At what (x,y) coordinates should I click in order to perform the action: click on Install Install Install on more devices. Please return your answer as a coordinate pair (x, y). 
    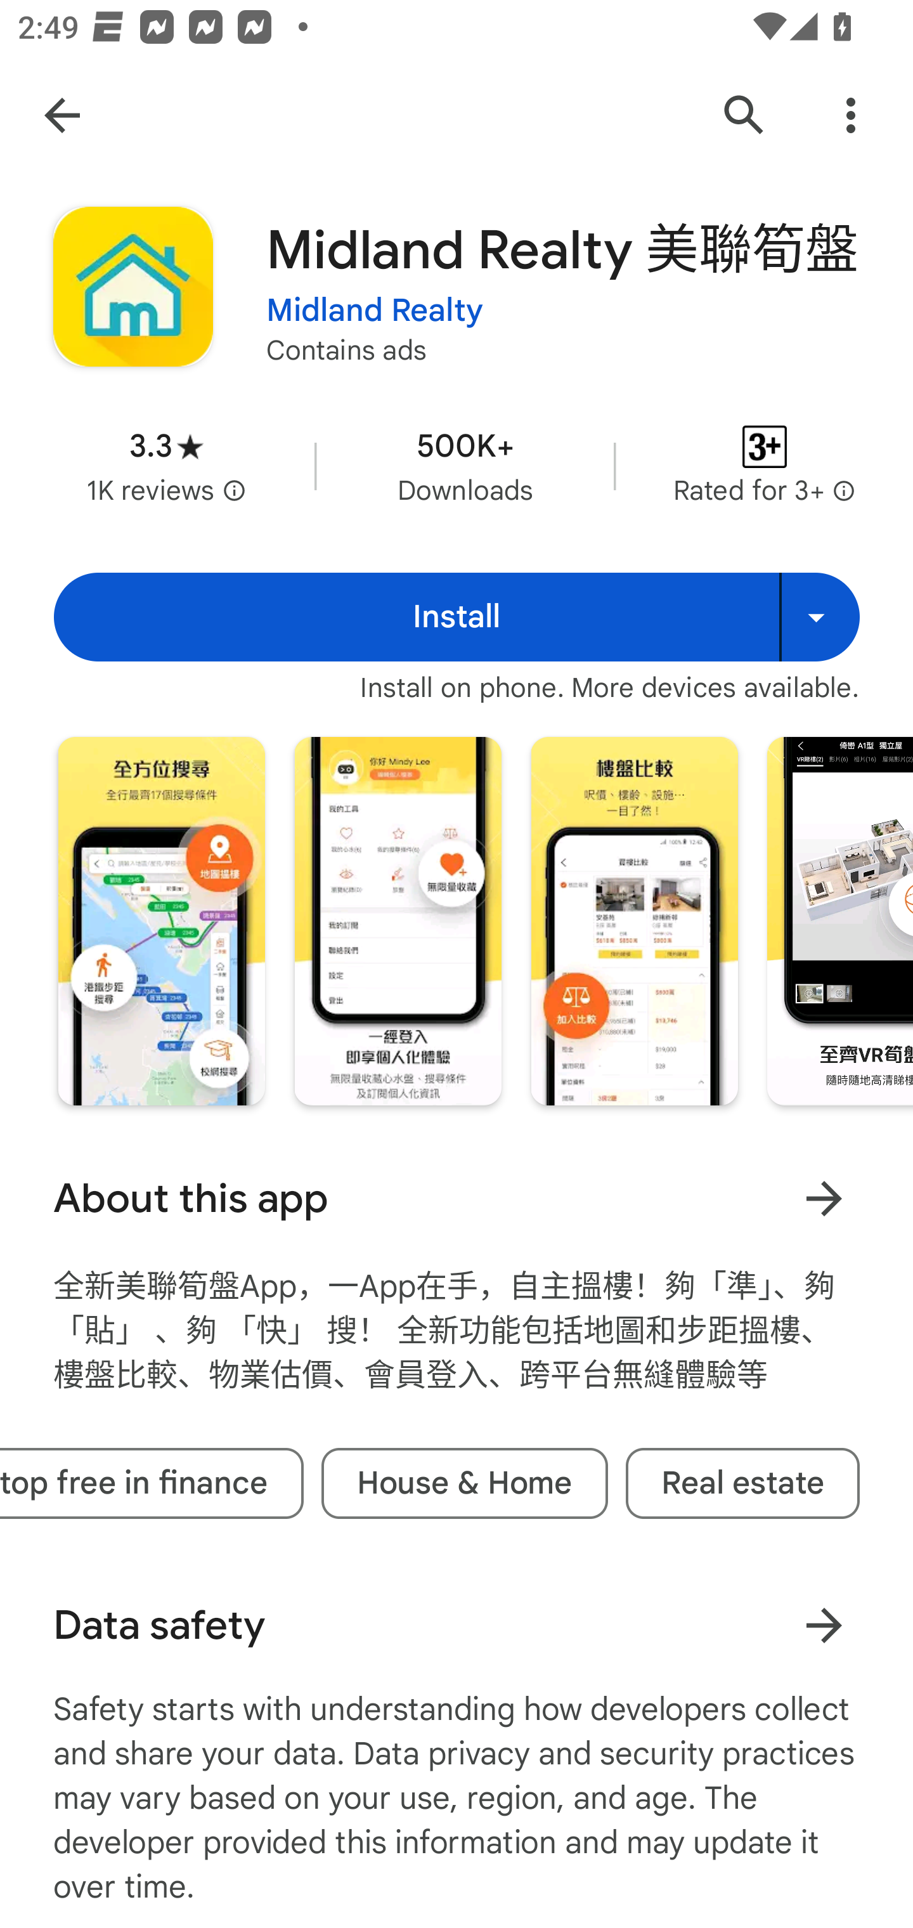
    Looking at the image, I should click on (456, 616).